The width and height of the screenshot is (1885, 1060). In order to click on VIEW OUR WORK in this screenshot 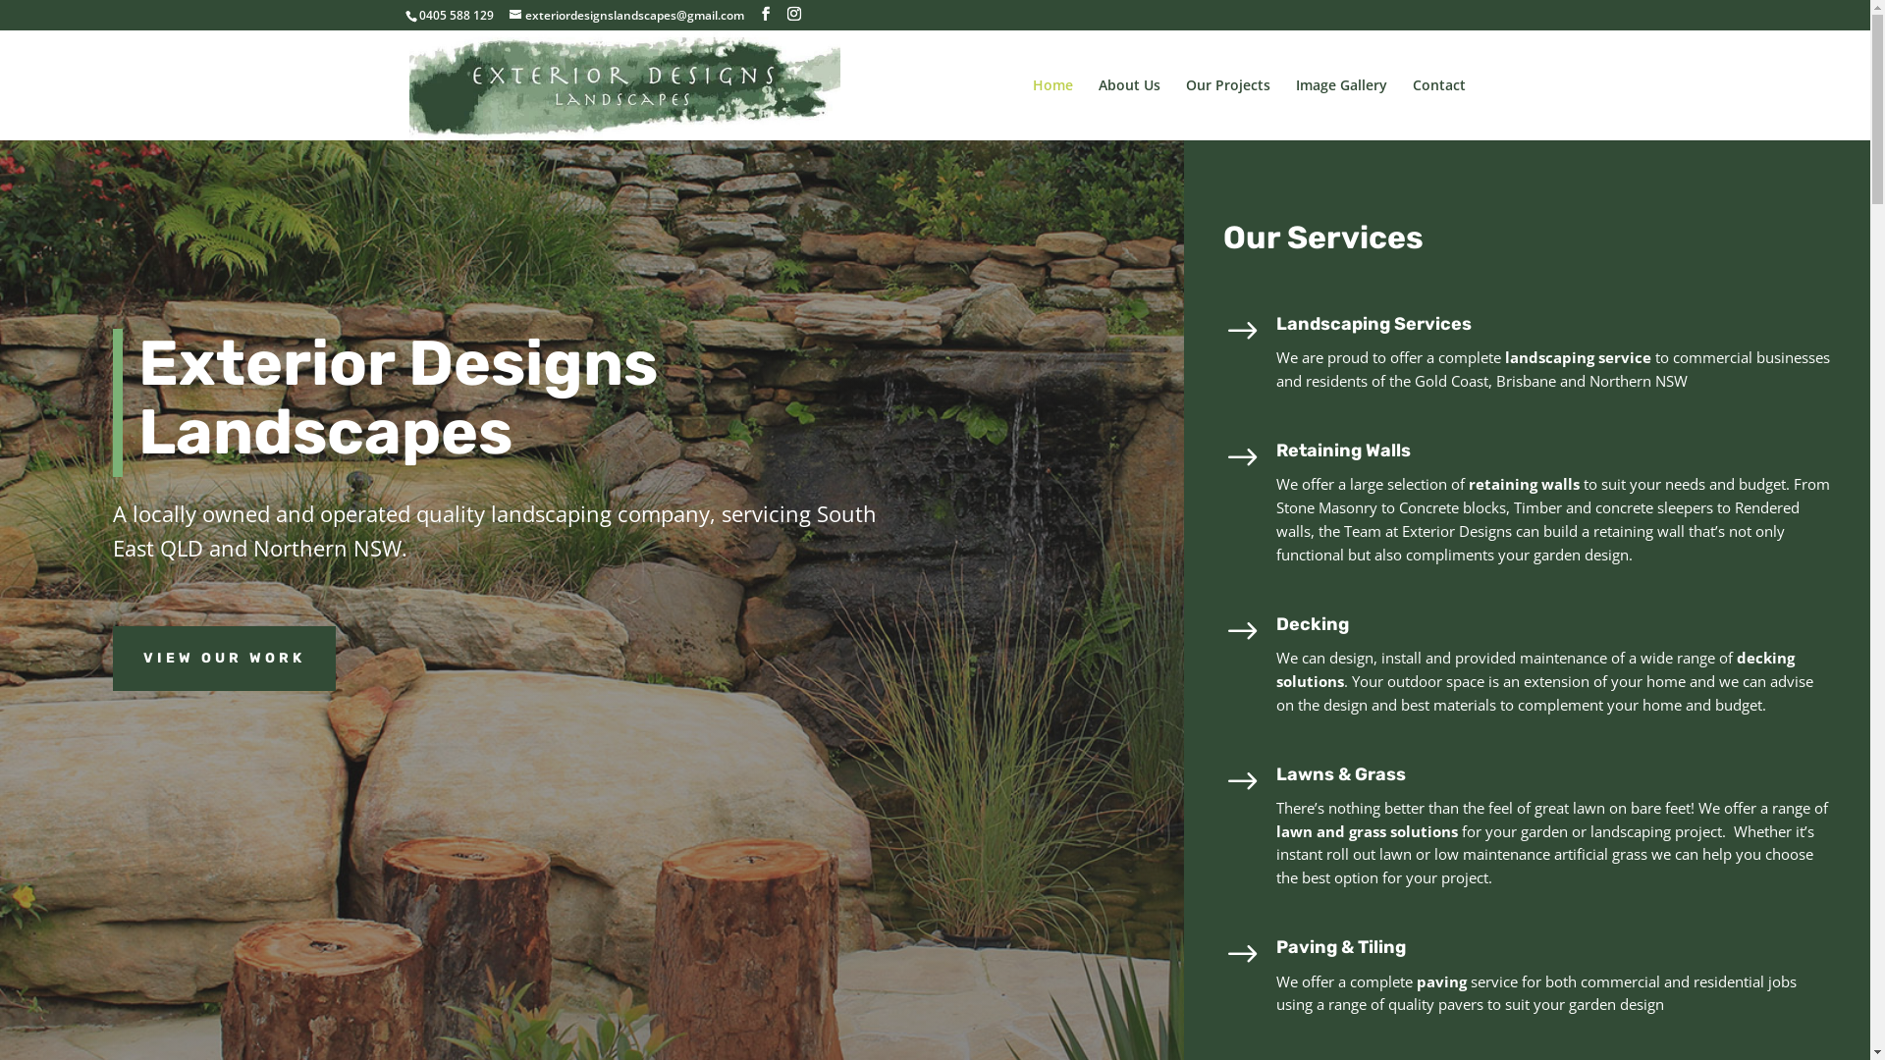, I will do `click(224, 659)`.